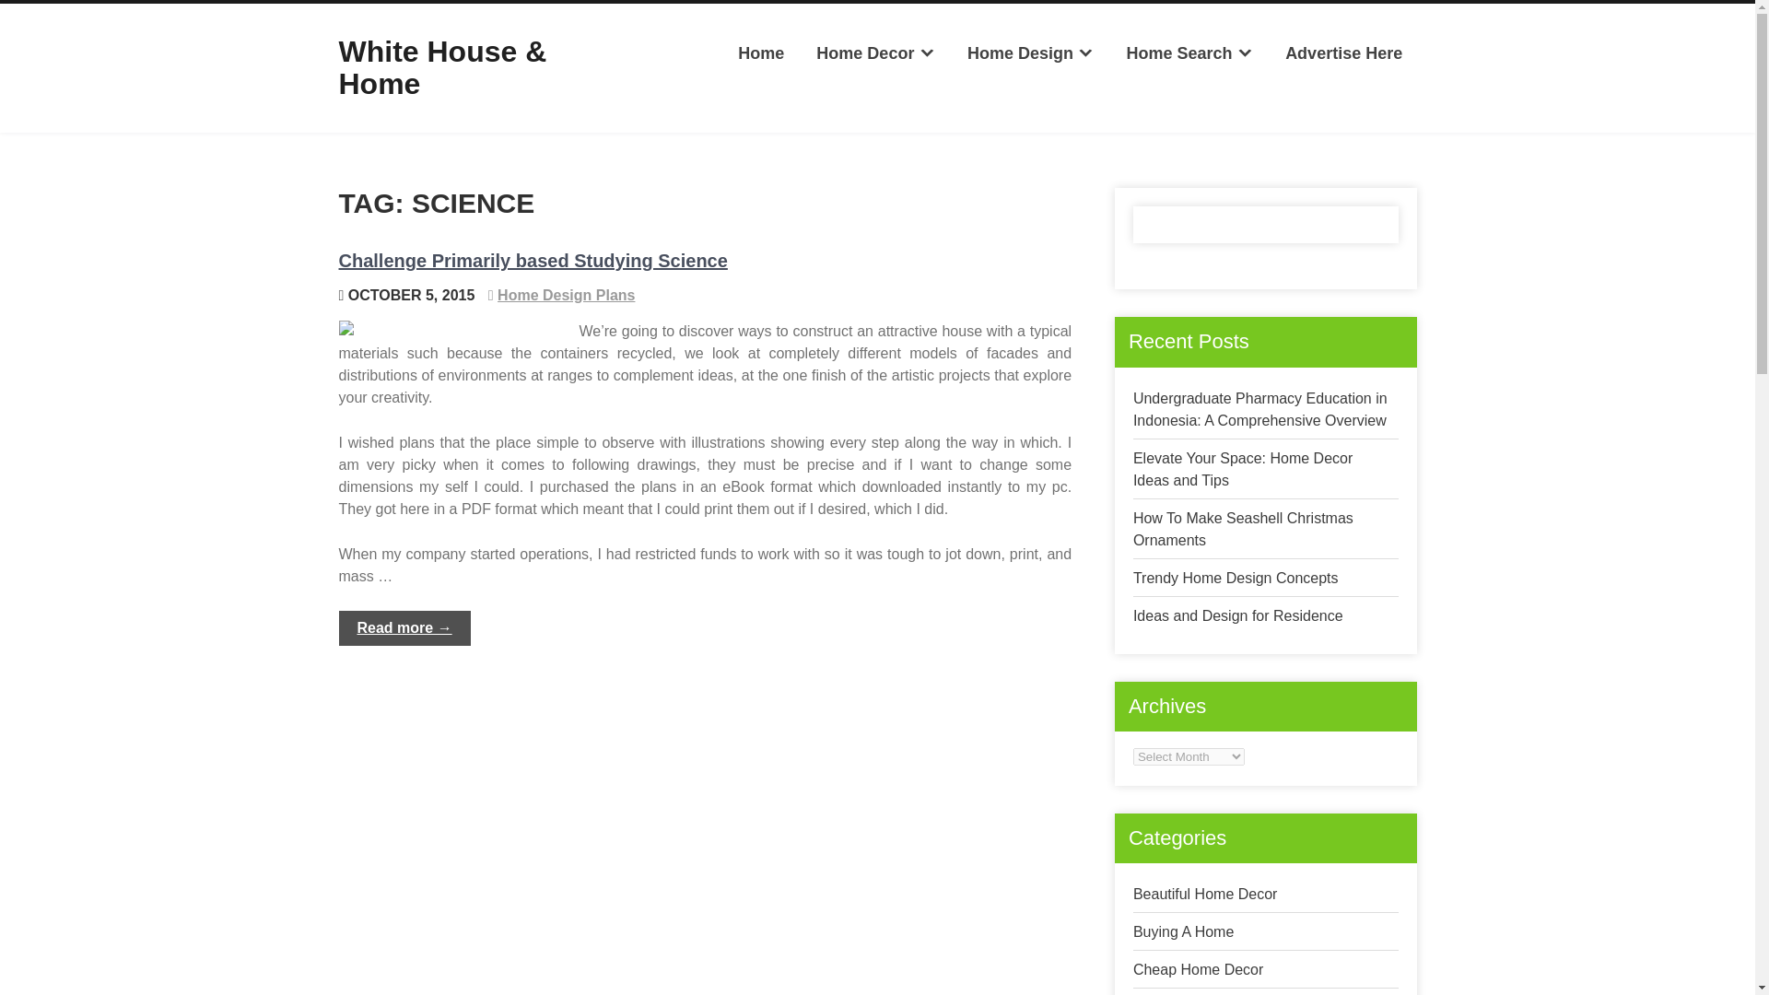  What do you see at coordinates (566, 295) in the screenshot?
I see `Home Design Plans` at bounding box center [566, 295].